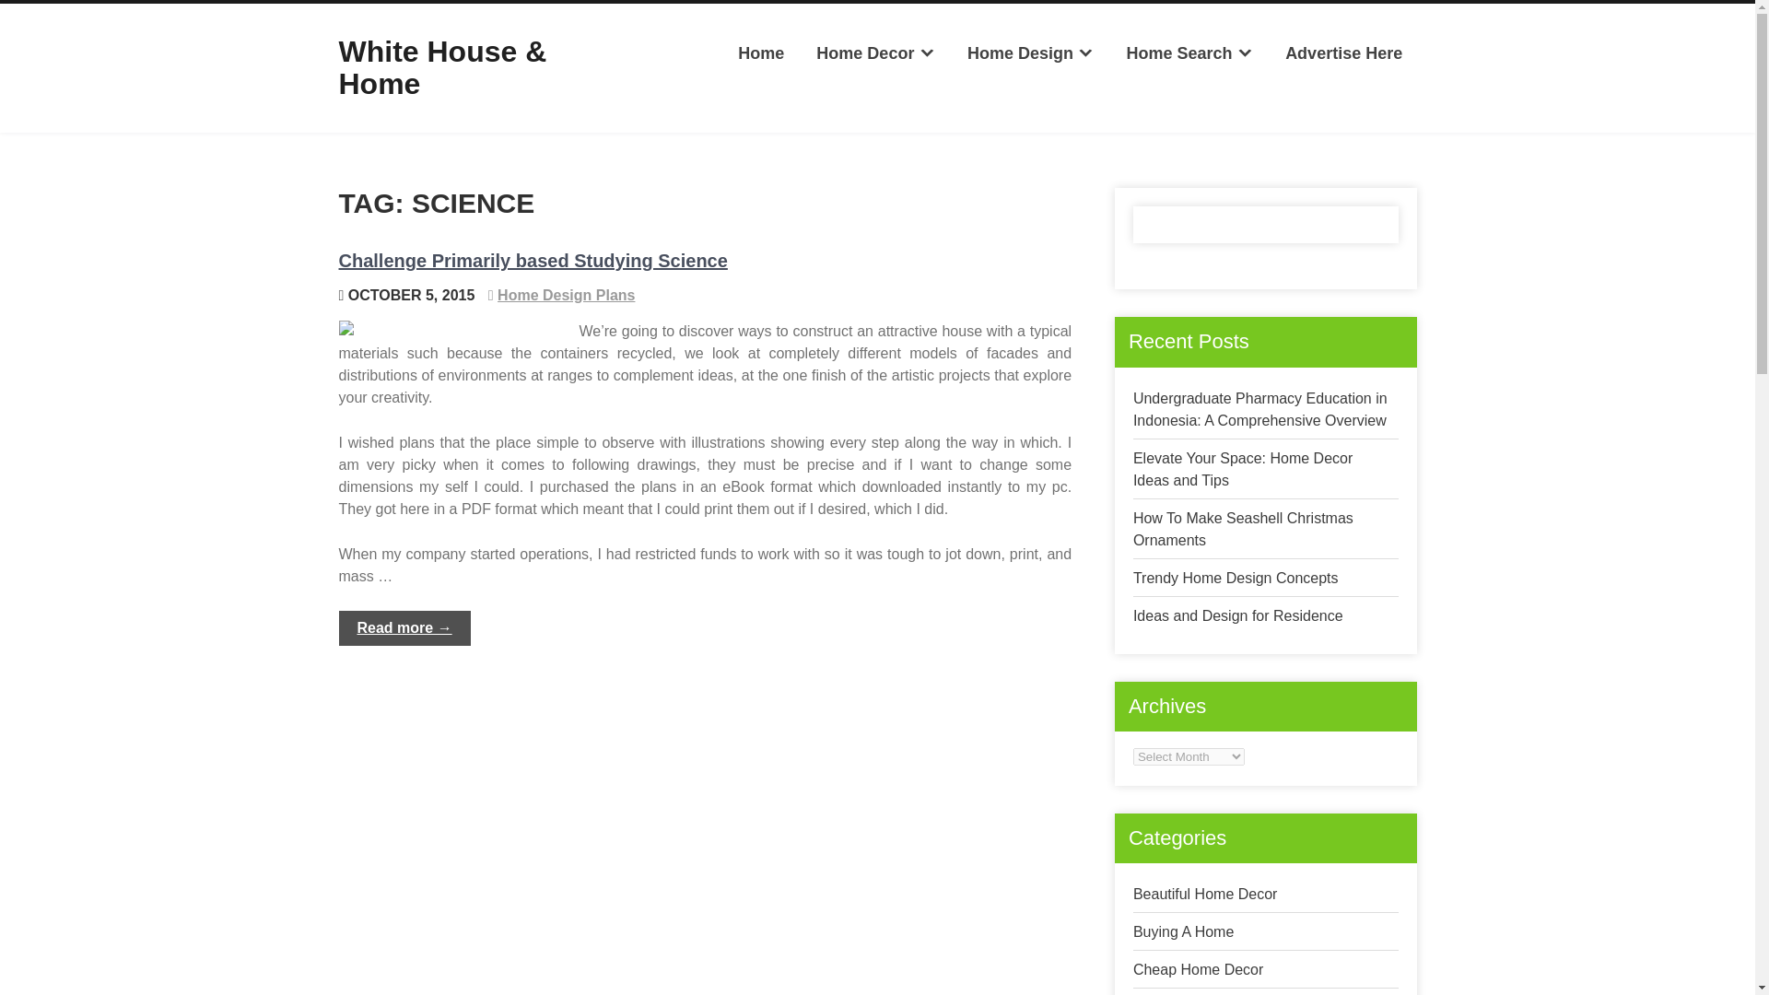  What do you see at coordinates (566, 295) in the screenshot?
I see `Home Design Plans` at bounding box center [566, 295].